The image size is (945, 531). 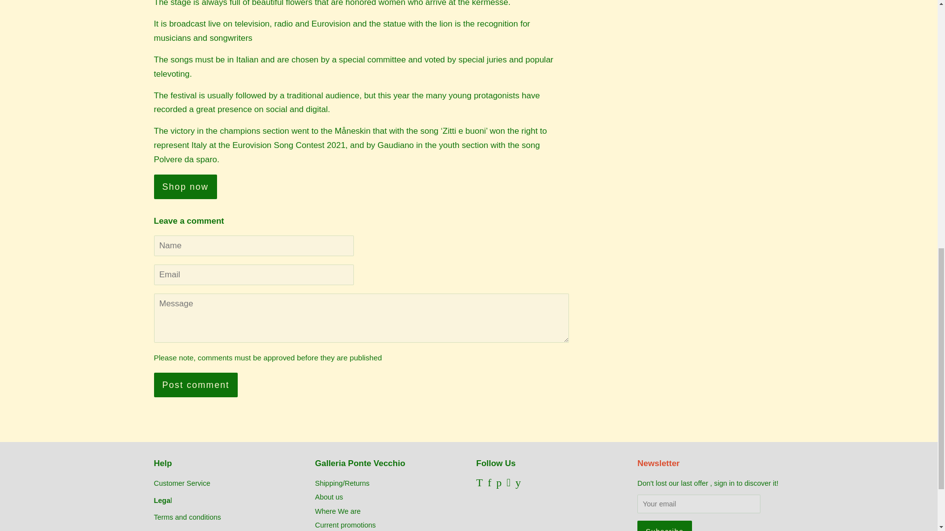 I want to click on Custumer Service, so click(x=181, y=483).